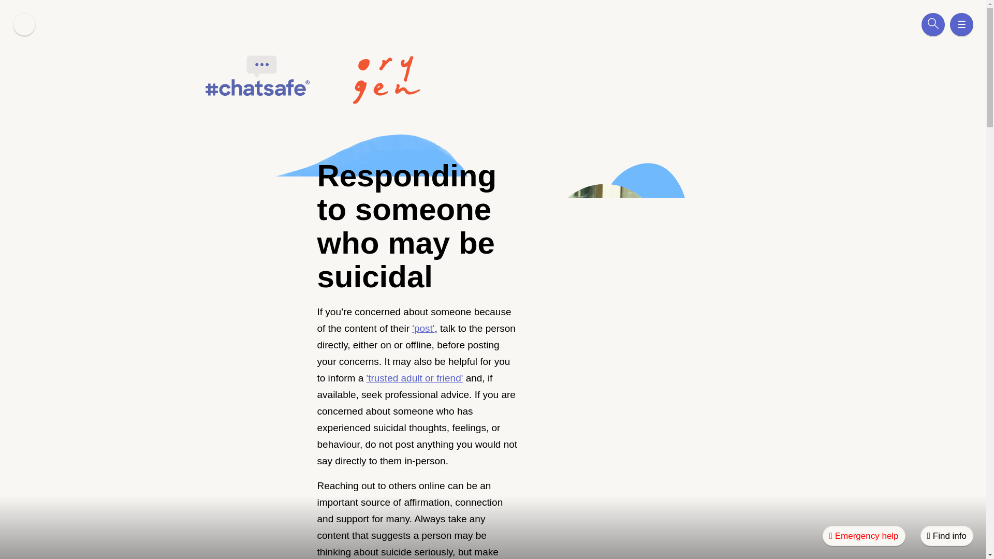 This screenshot has height=559, width=994. I want to click on Site Search, so click(933, 24).